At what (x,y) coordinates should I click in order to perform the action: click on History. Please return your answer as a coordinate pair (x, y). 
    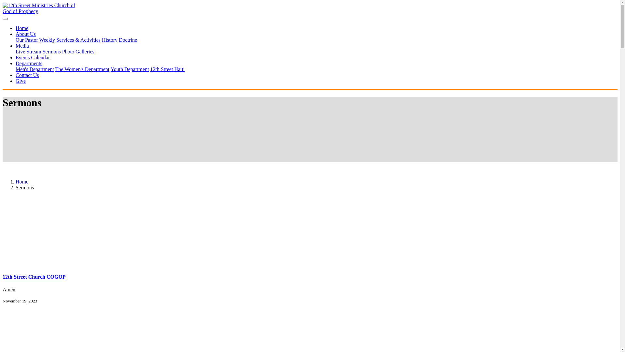
    Looking at the image, I should click on (110, 40).